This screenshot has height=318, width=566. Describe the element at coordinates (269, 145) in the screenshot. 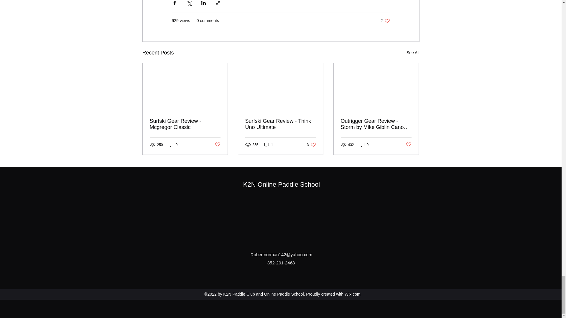

I see `1` at that location.